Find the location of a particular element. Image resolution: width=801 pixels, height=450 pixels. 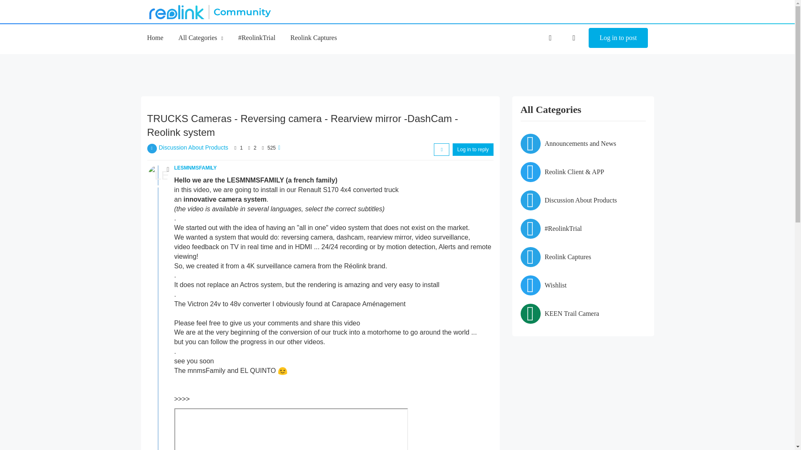

Reolink Captures is located at coordinates (314, 37).